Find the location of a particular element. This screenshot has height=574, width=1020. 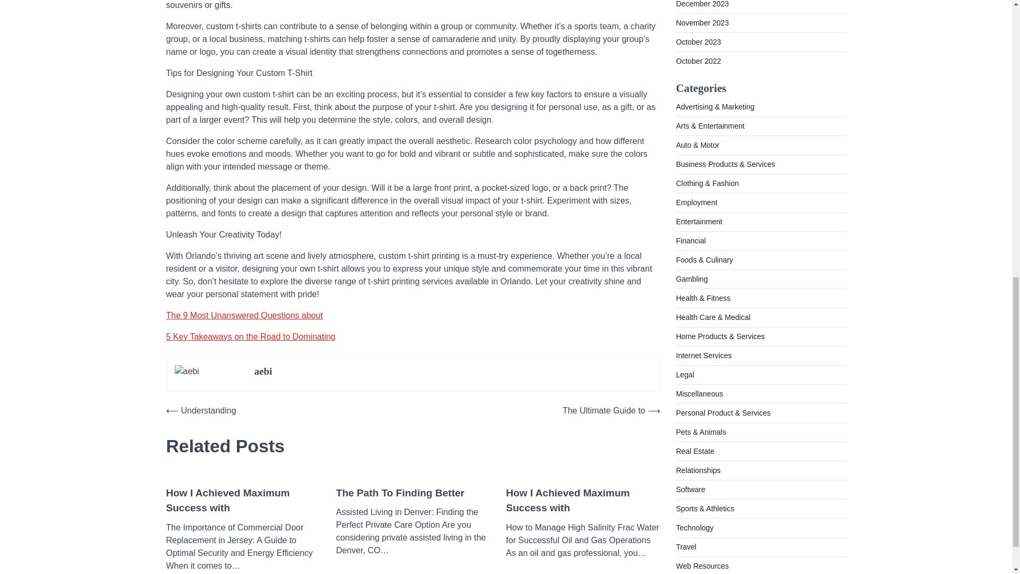

Entertainment is located at coordinates (699, 129).